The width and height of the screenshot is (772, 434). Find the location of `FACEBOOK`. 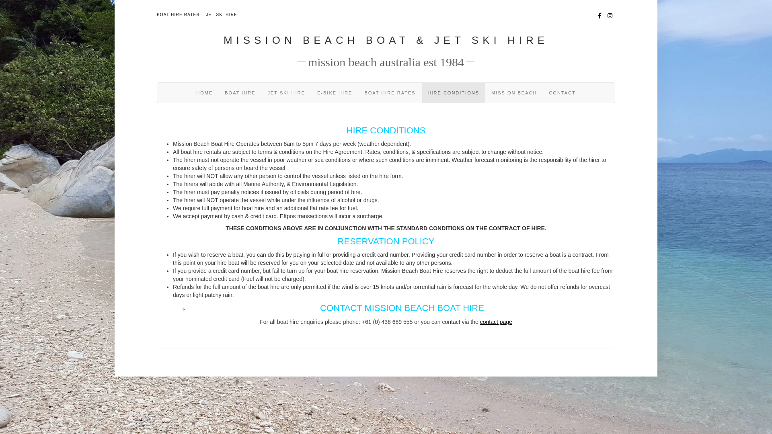

FACEBOOK is located at coordinates (600, 15).